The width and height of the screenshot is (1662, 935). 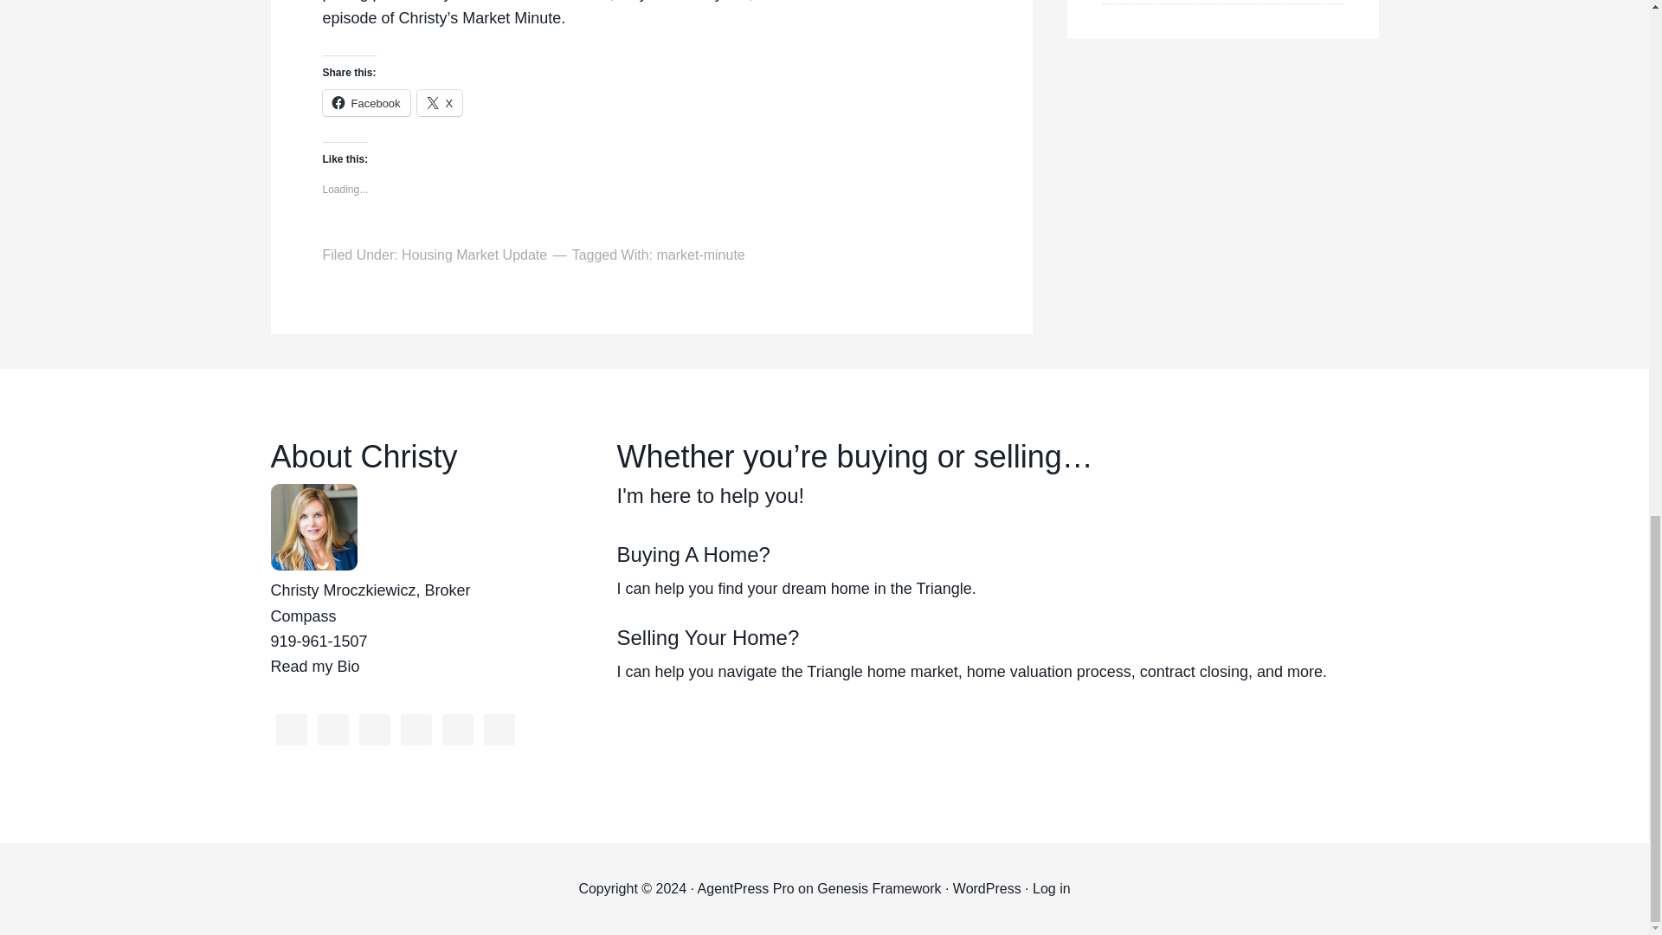 I want to click on Facebook, so click(x=365, y=102).